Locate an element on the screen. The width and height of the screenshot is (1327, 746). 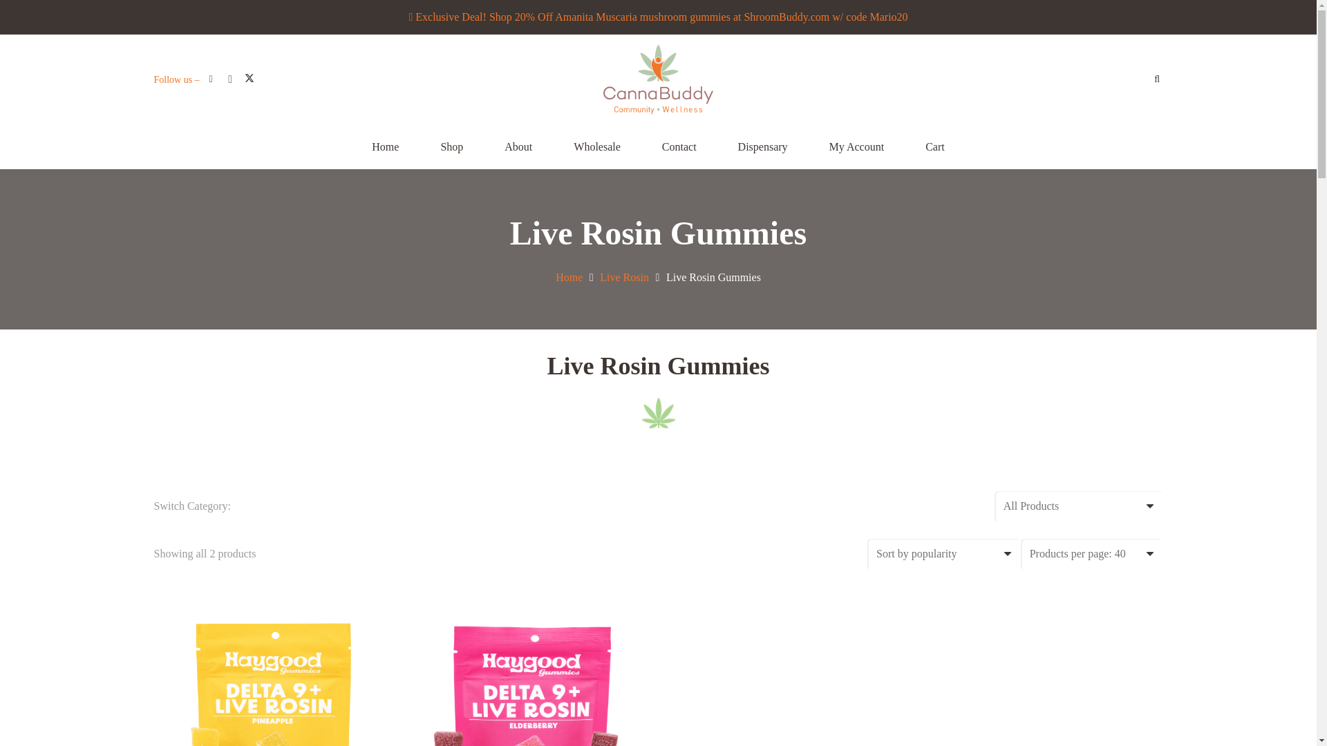
Twitter is located at coordinates (249, 79).